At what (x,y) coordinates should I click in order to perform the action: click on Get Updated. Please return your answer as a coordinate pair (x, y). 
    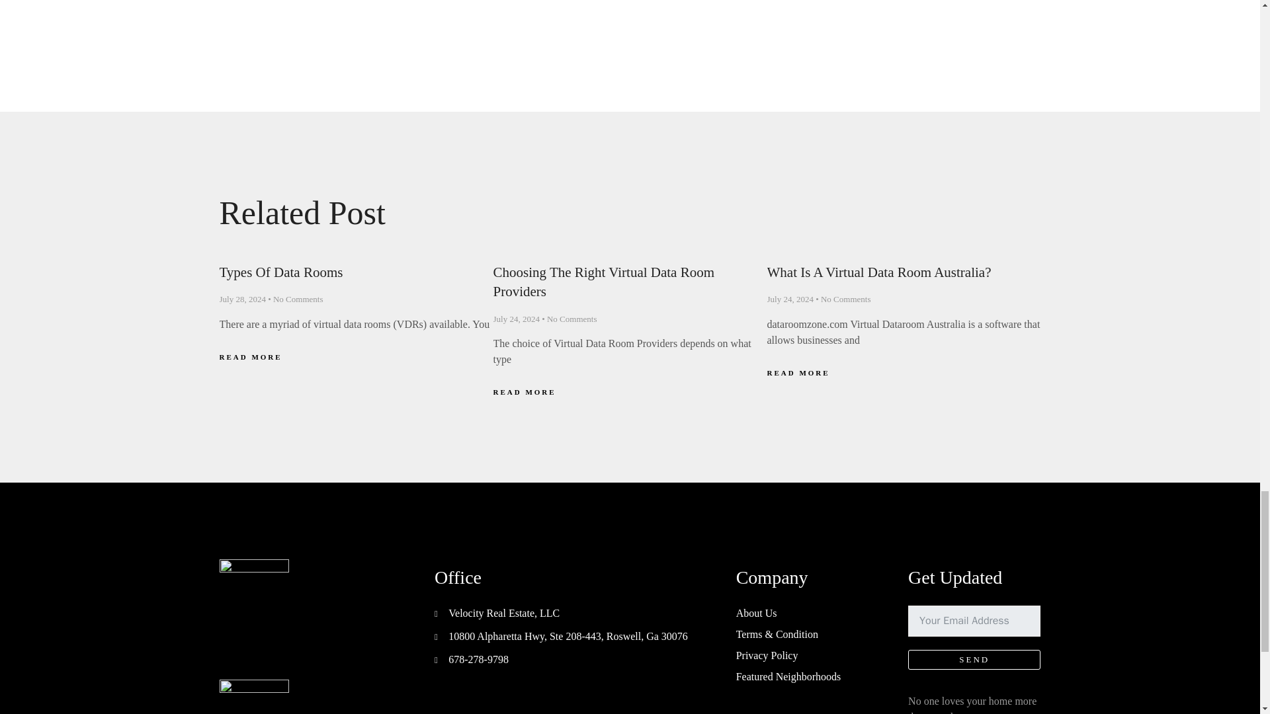
    Looking at the image, I should click on (974, 586).